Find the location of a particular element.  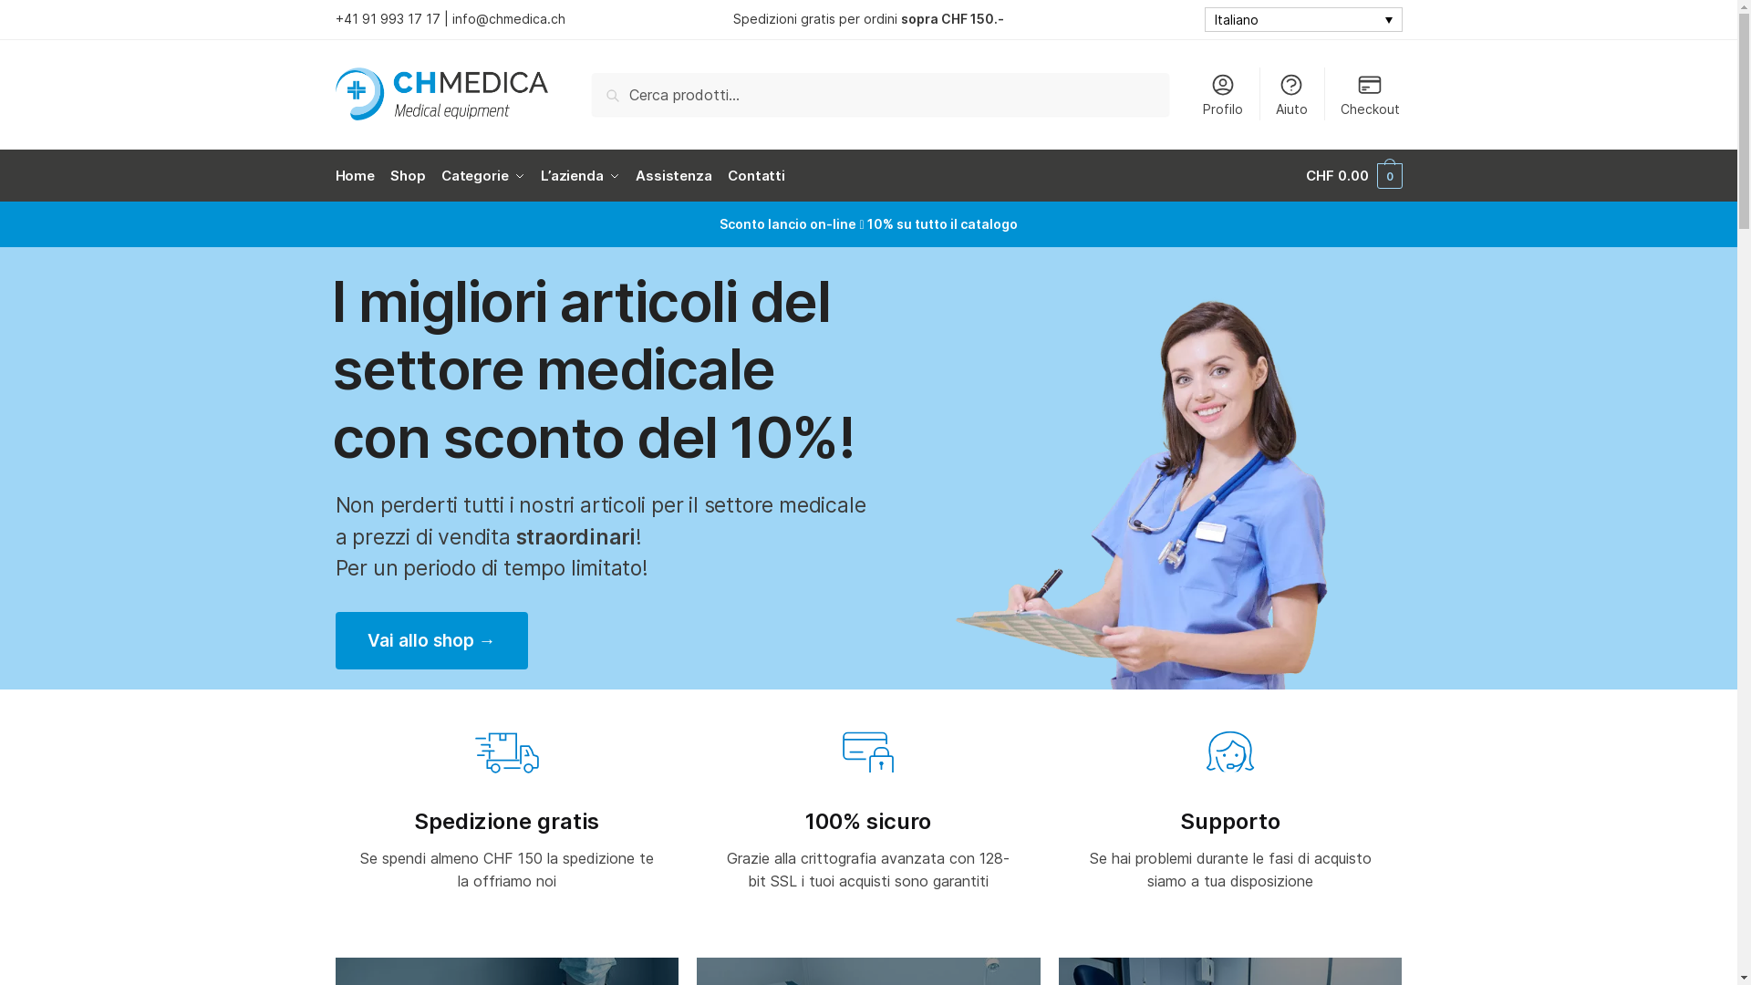

Categorie is located at coordinates (483, 176).